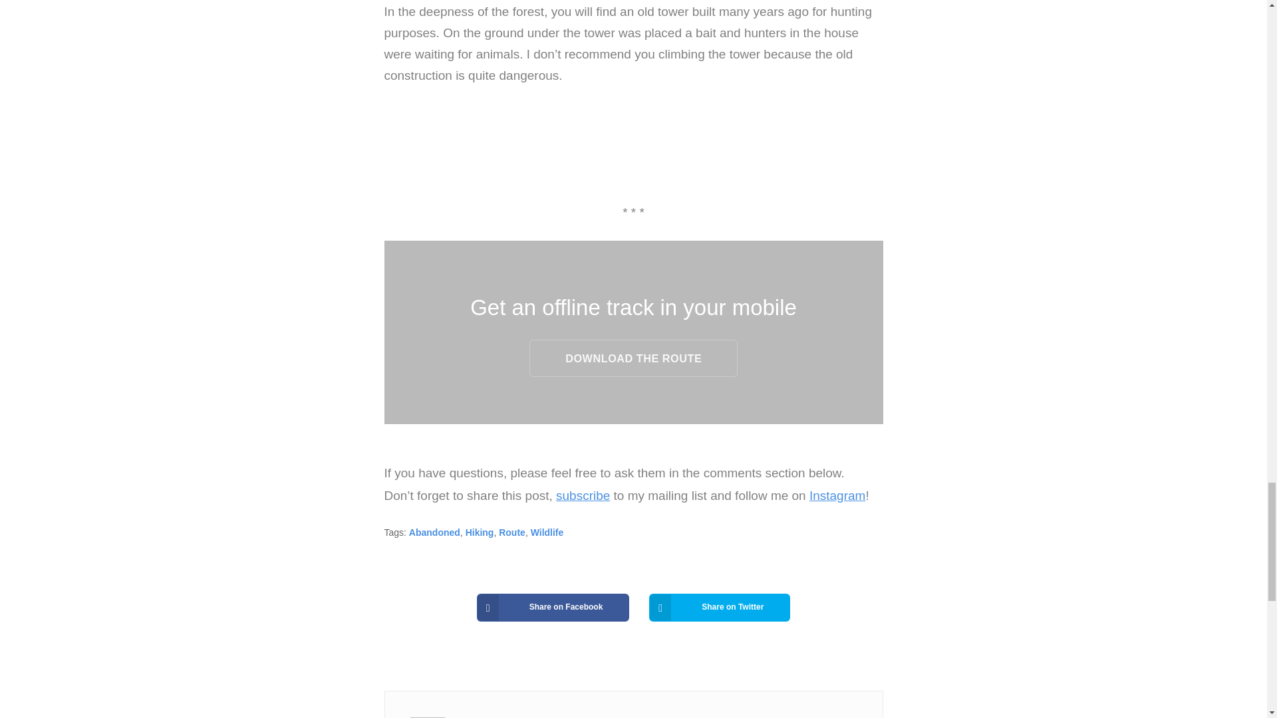 This screenshot has height=718, width=1277. I want to click on DOWNLOAD THE ROUTE, so click(633, 358).